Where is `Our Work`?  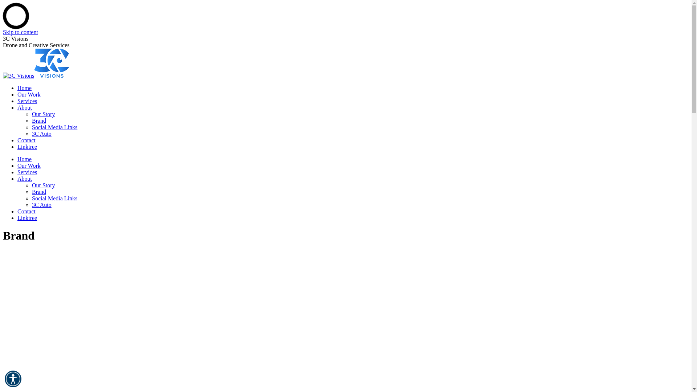
Our Work is located at coordinates (29, 94).